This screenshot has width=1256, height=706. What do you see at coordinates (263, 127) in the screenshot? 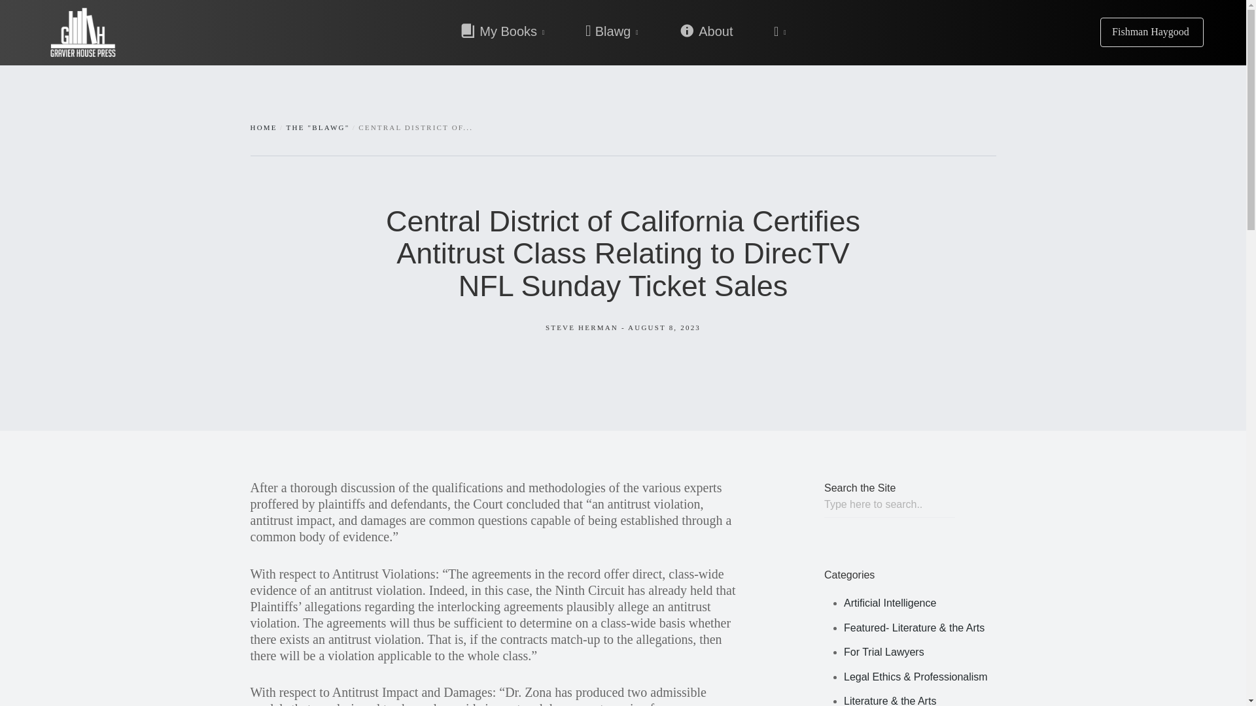
I see `HOME` at bounding box center [263, 127].